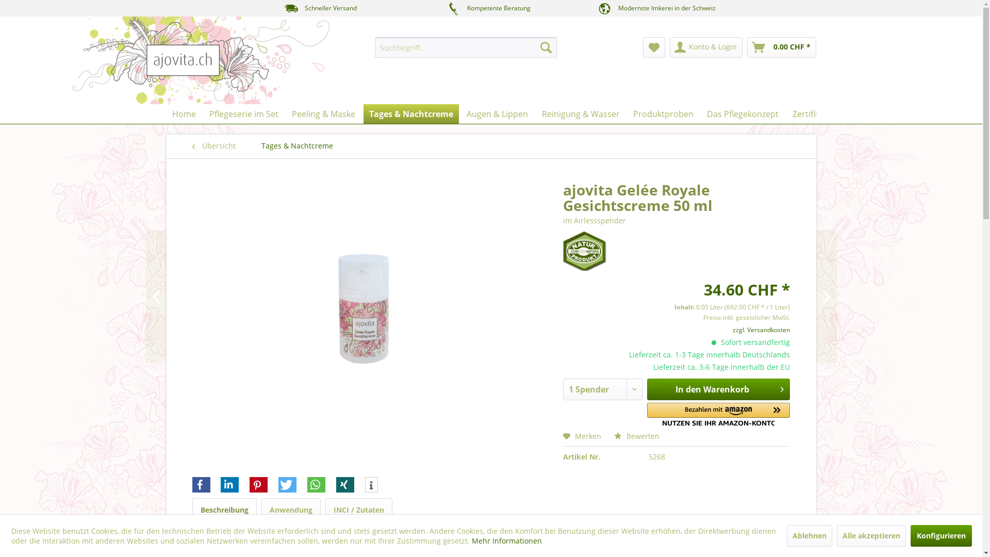 This screenshot has width=990, height=557. Describe the element at coordinates (637, 436) in the screenshot. I see `Bewerten` at that location.